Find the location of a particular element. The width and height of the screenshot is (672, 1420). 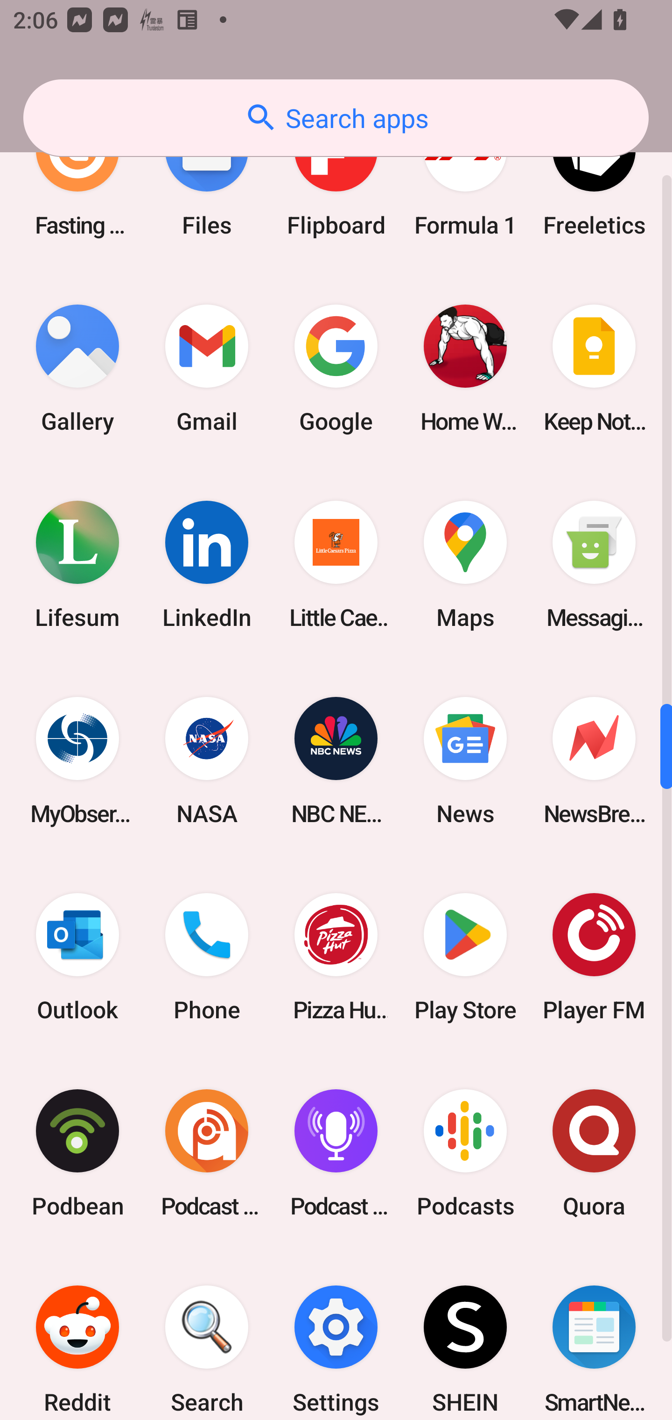

Google is located at coordinates (336, 368).